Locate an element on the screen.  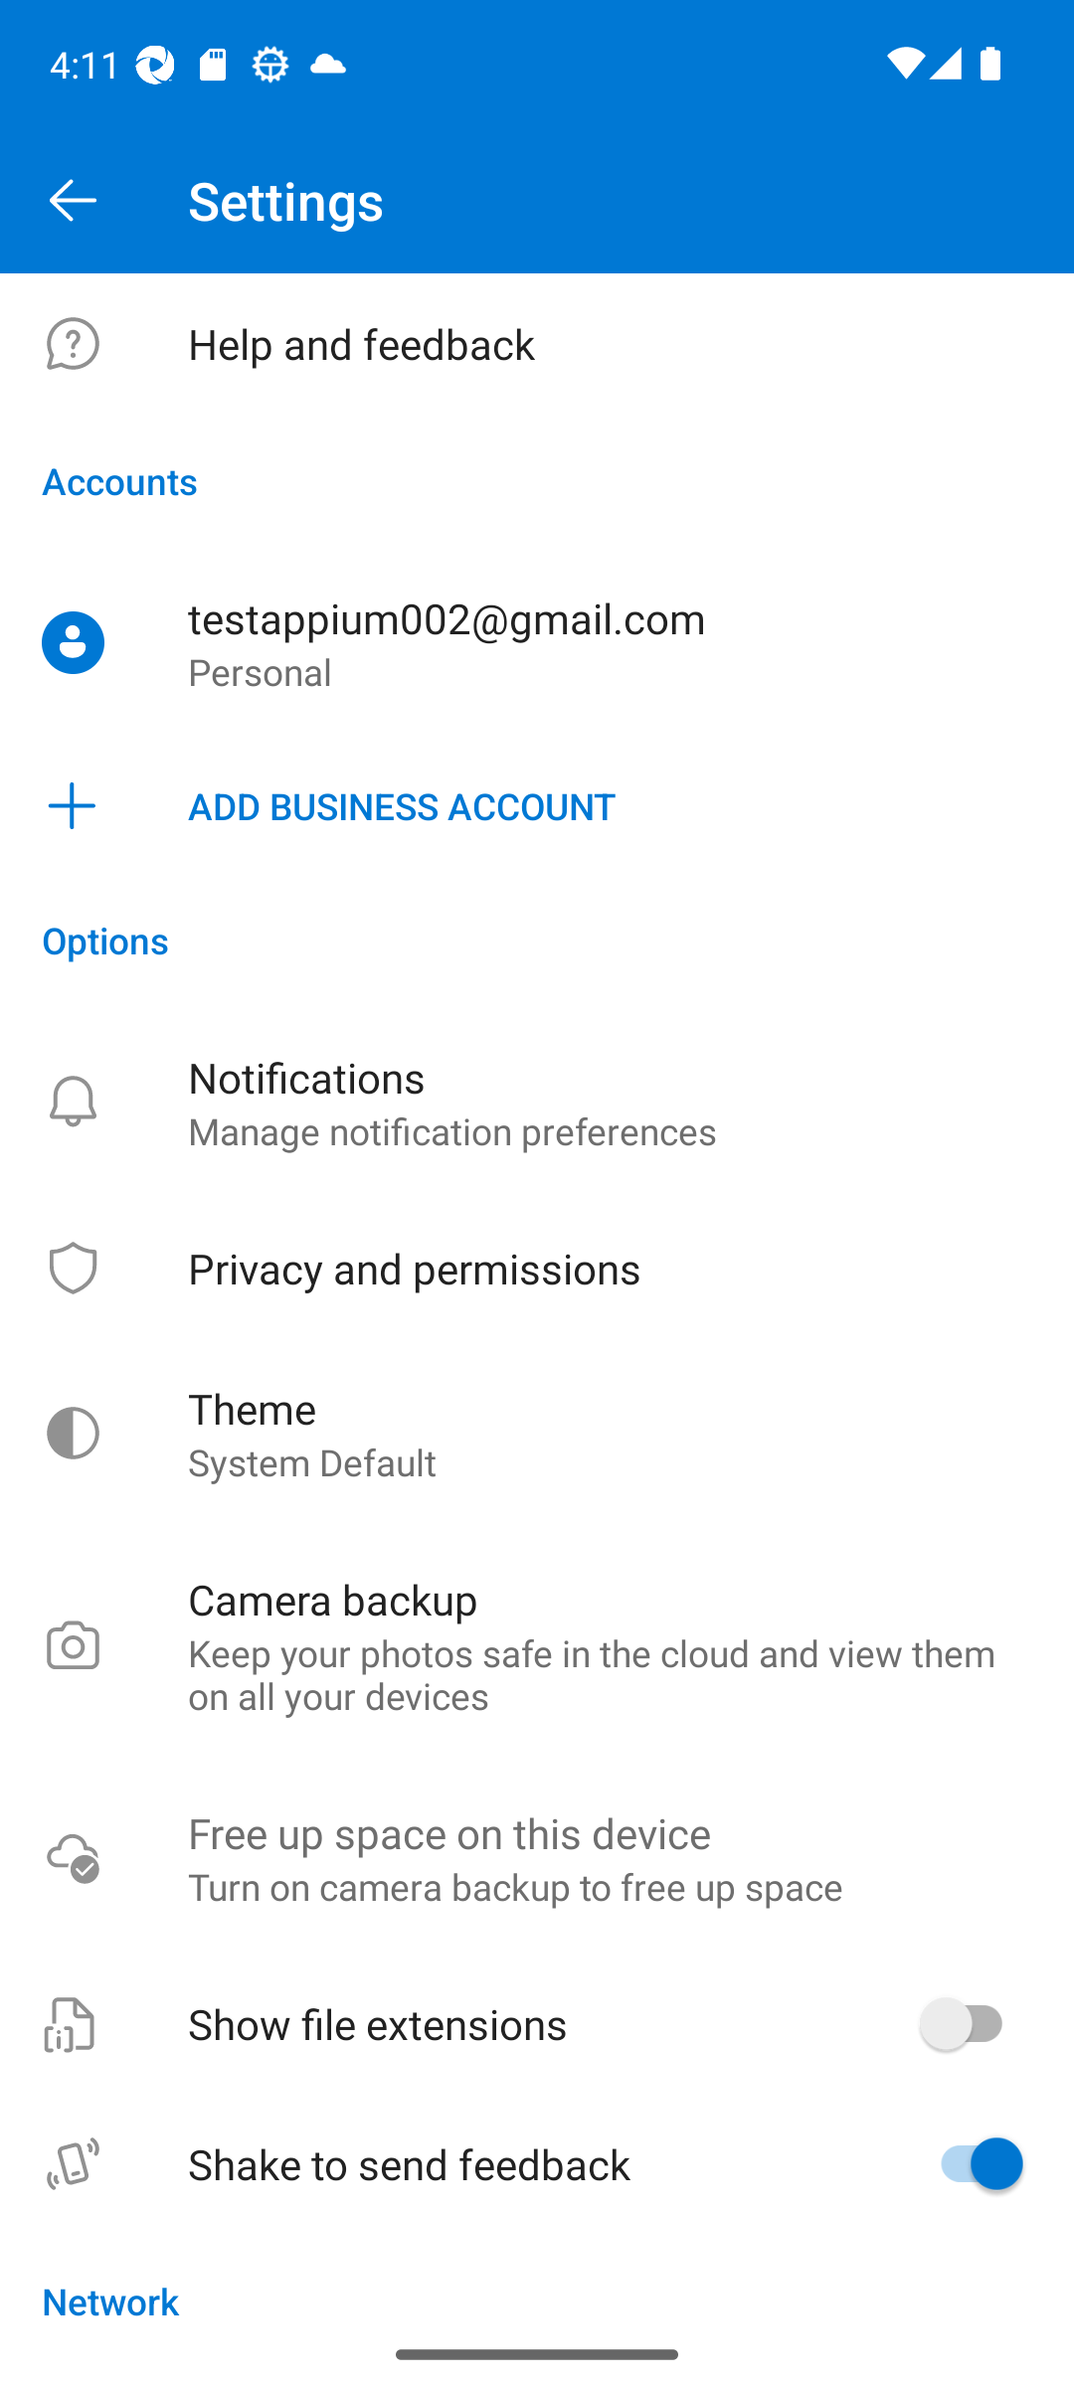
Show file extensions is located at coordinates (537, 2024).